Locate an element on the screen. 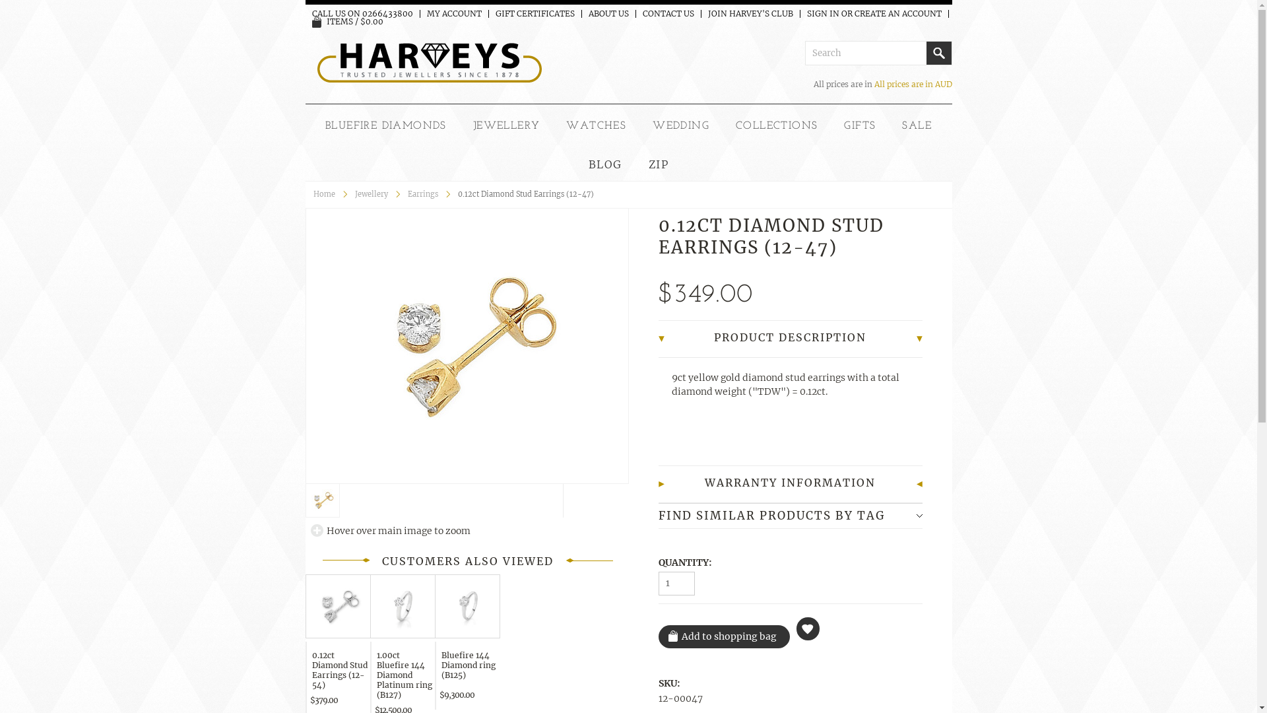 This screenshot has width=1267, height=713. Bluefire 144 Diamond ring (B125) is located at coordinates (469, 669).